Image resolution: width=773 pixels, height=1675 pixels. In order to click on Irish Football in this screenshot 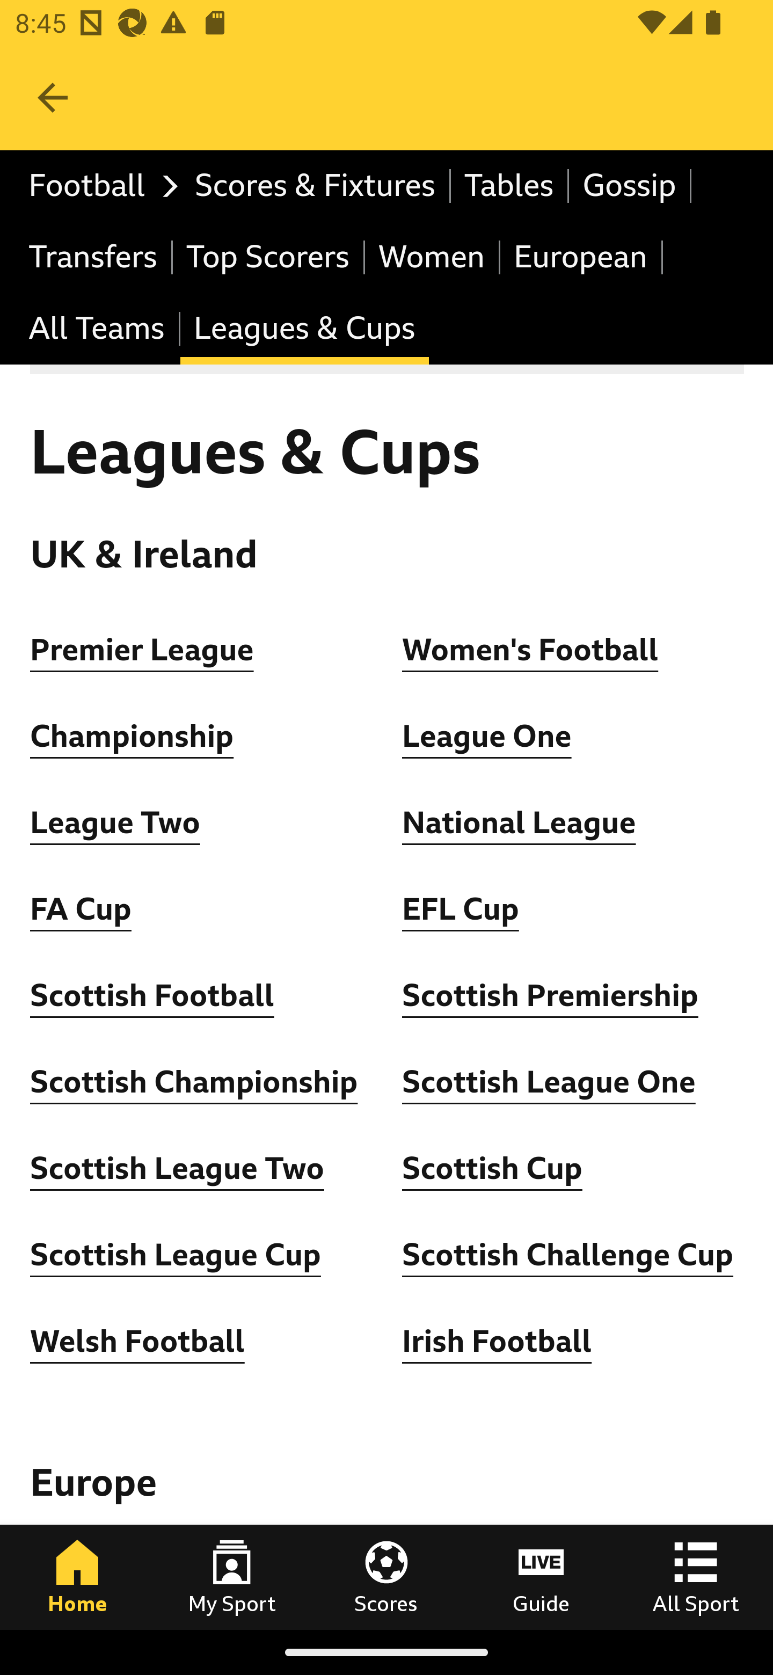, I will do `click(497, 1341)`.